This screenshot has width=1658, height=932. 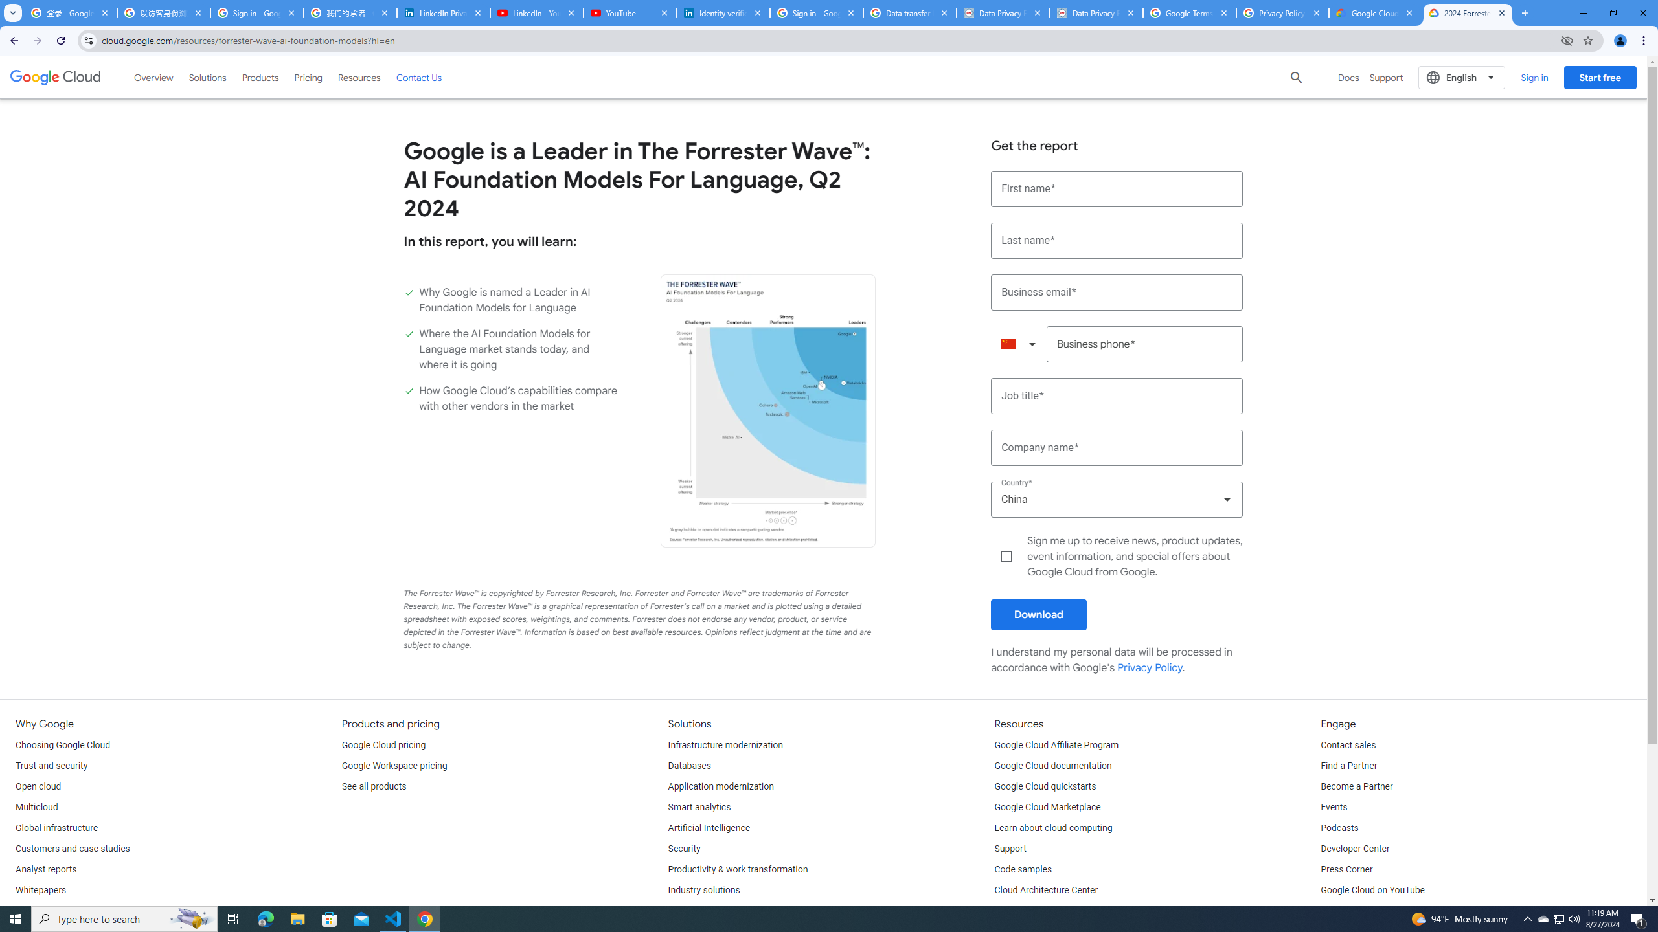 I want to click on Pricing, so click(x=308, y=77).